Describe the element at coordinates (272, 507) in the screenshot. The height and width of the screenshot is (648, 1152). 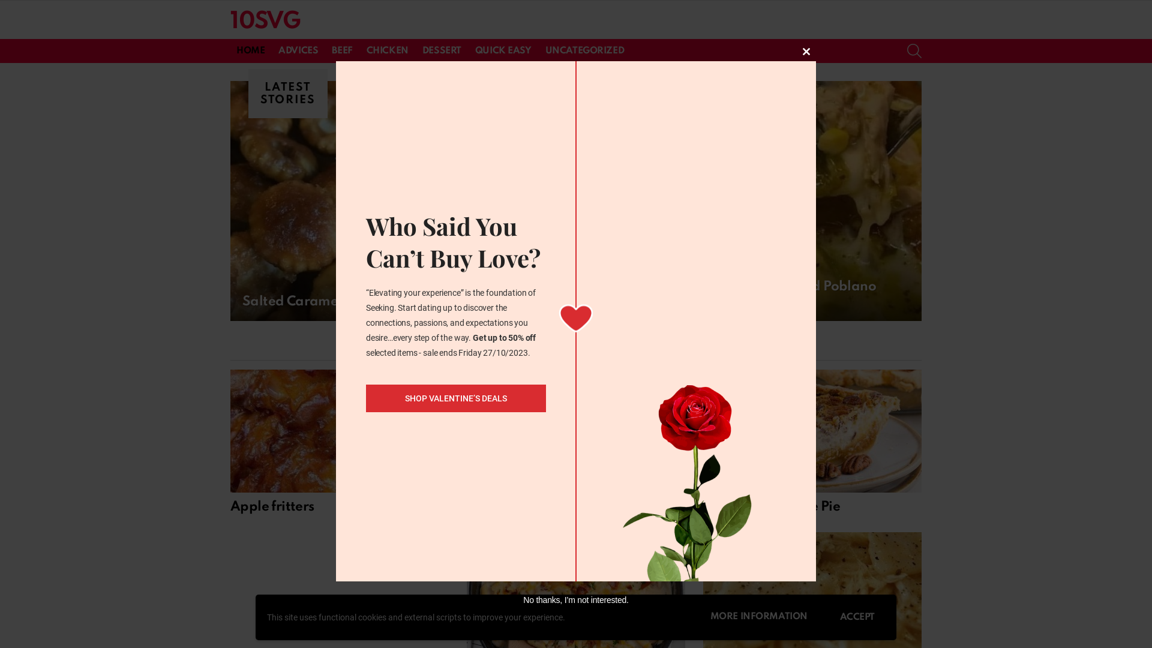
I see `Apple fritters` at that location.